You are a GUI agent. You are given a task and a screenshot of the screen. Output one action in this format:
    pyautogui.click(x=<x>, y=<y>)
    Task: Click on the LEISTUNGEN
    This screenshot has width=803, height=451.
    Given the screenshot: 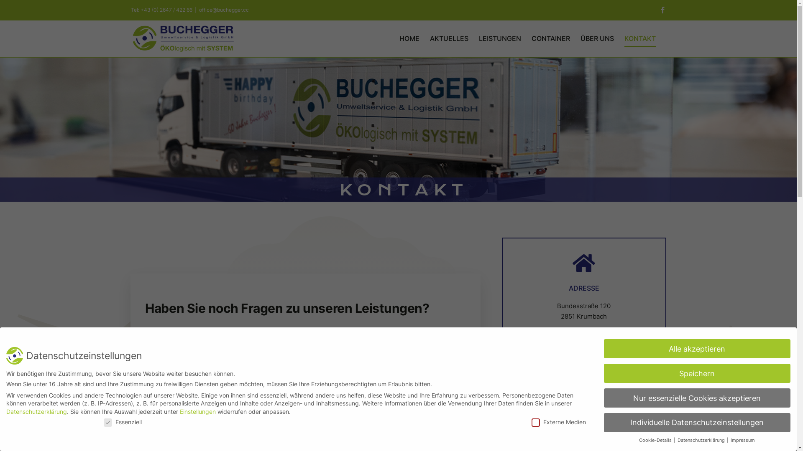 What is the action you would take?
    pyautogui.click(x=499, y=38)
    